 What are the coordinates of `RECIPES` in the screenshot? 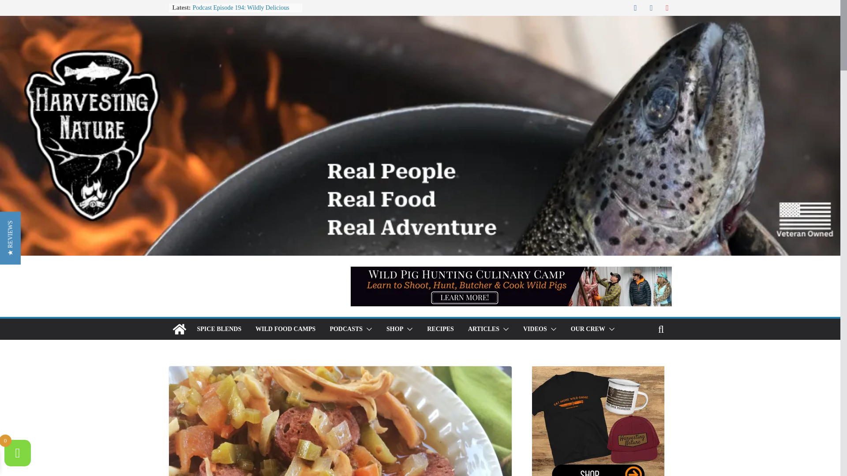 It's located at (440, 329).